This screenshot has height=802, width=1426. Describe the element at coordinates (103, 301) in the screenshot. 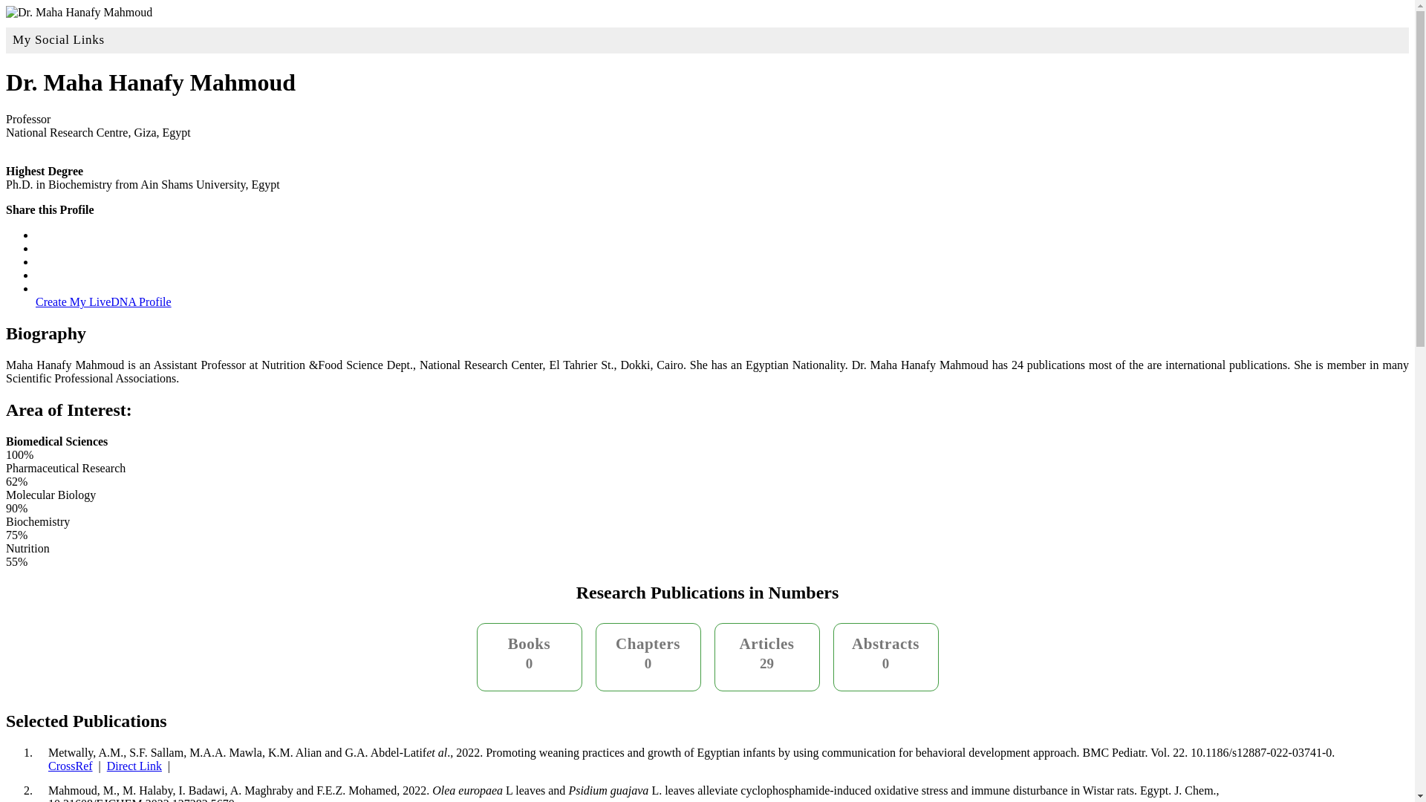

I see `Register yourself at LiveDNA` at that location.